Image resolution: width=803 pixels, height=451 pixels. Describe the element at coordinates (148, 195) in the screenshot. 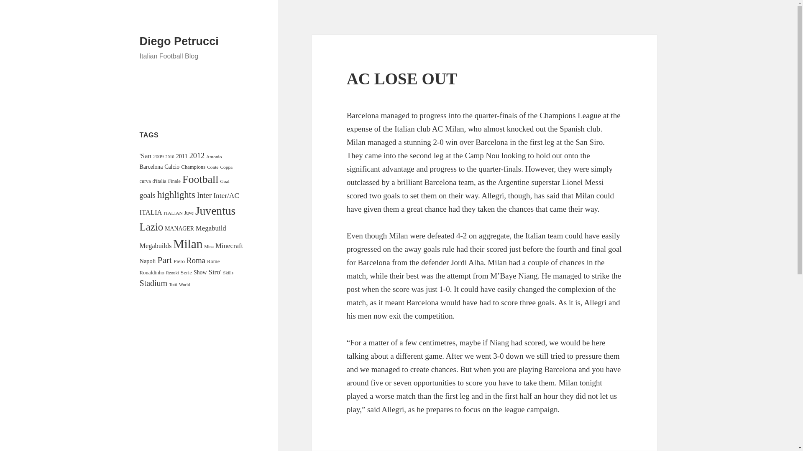

I see `goals` at that location.